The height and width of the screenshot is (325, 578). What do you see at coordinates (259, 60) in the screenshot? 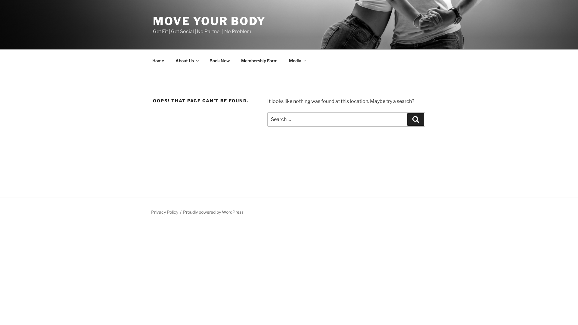
I see `Membership Form` at bounding box center [259, 60].